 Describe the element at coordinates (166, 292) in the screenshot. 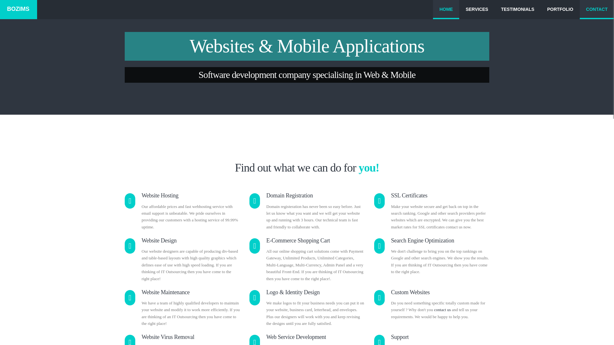

I see `Website Maintenance` at that location.